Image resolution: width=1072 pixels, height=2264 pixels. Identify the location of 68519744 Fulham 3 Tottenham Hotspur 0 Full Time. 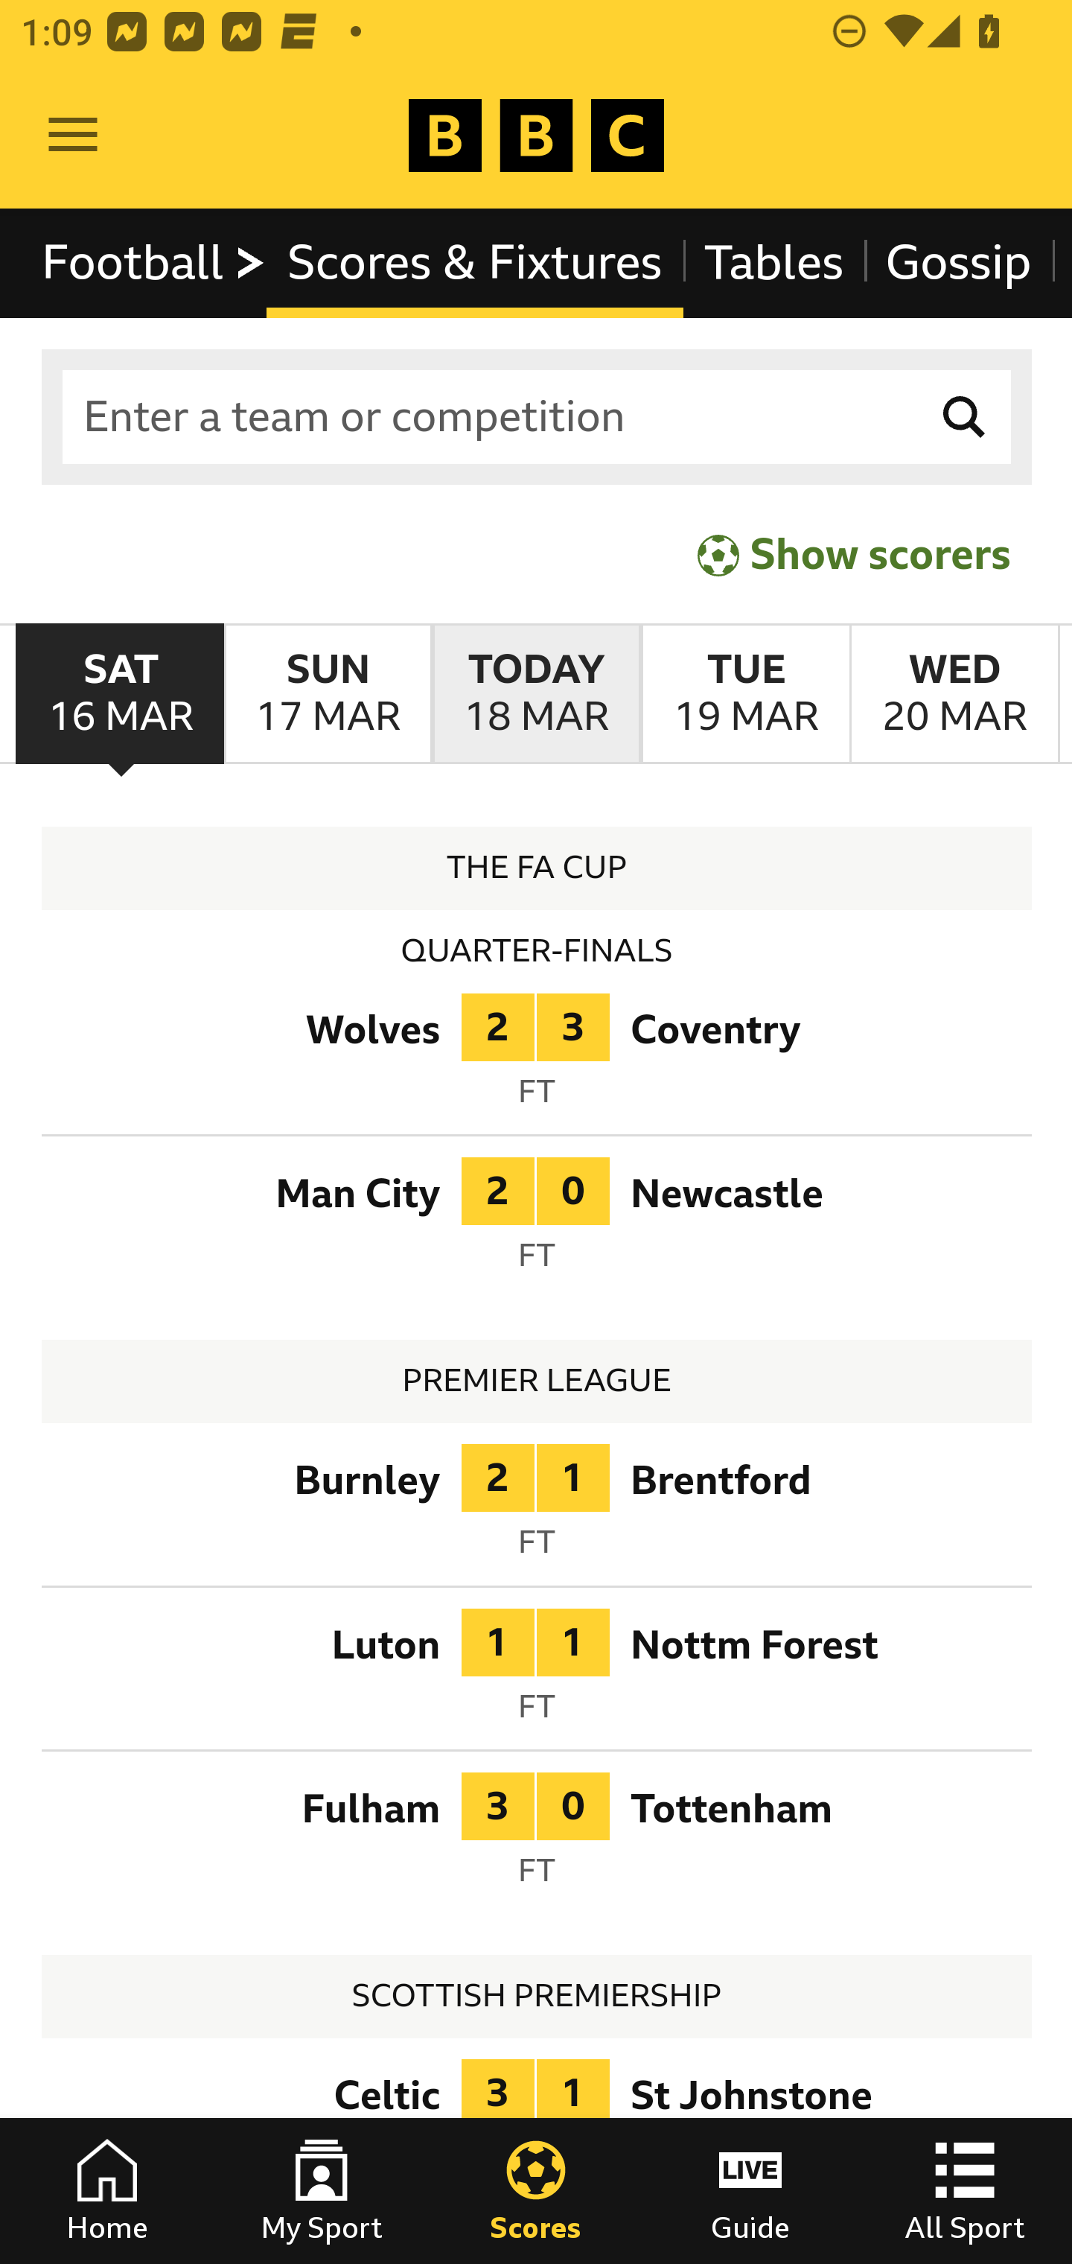
(537, 1837).